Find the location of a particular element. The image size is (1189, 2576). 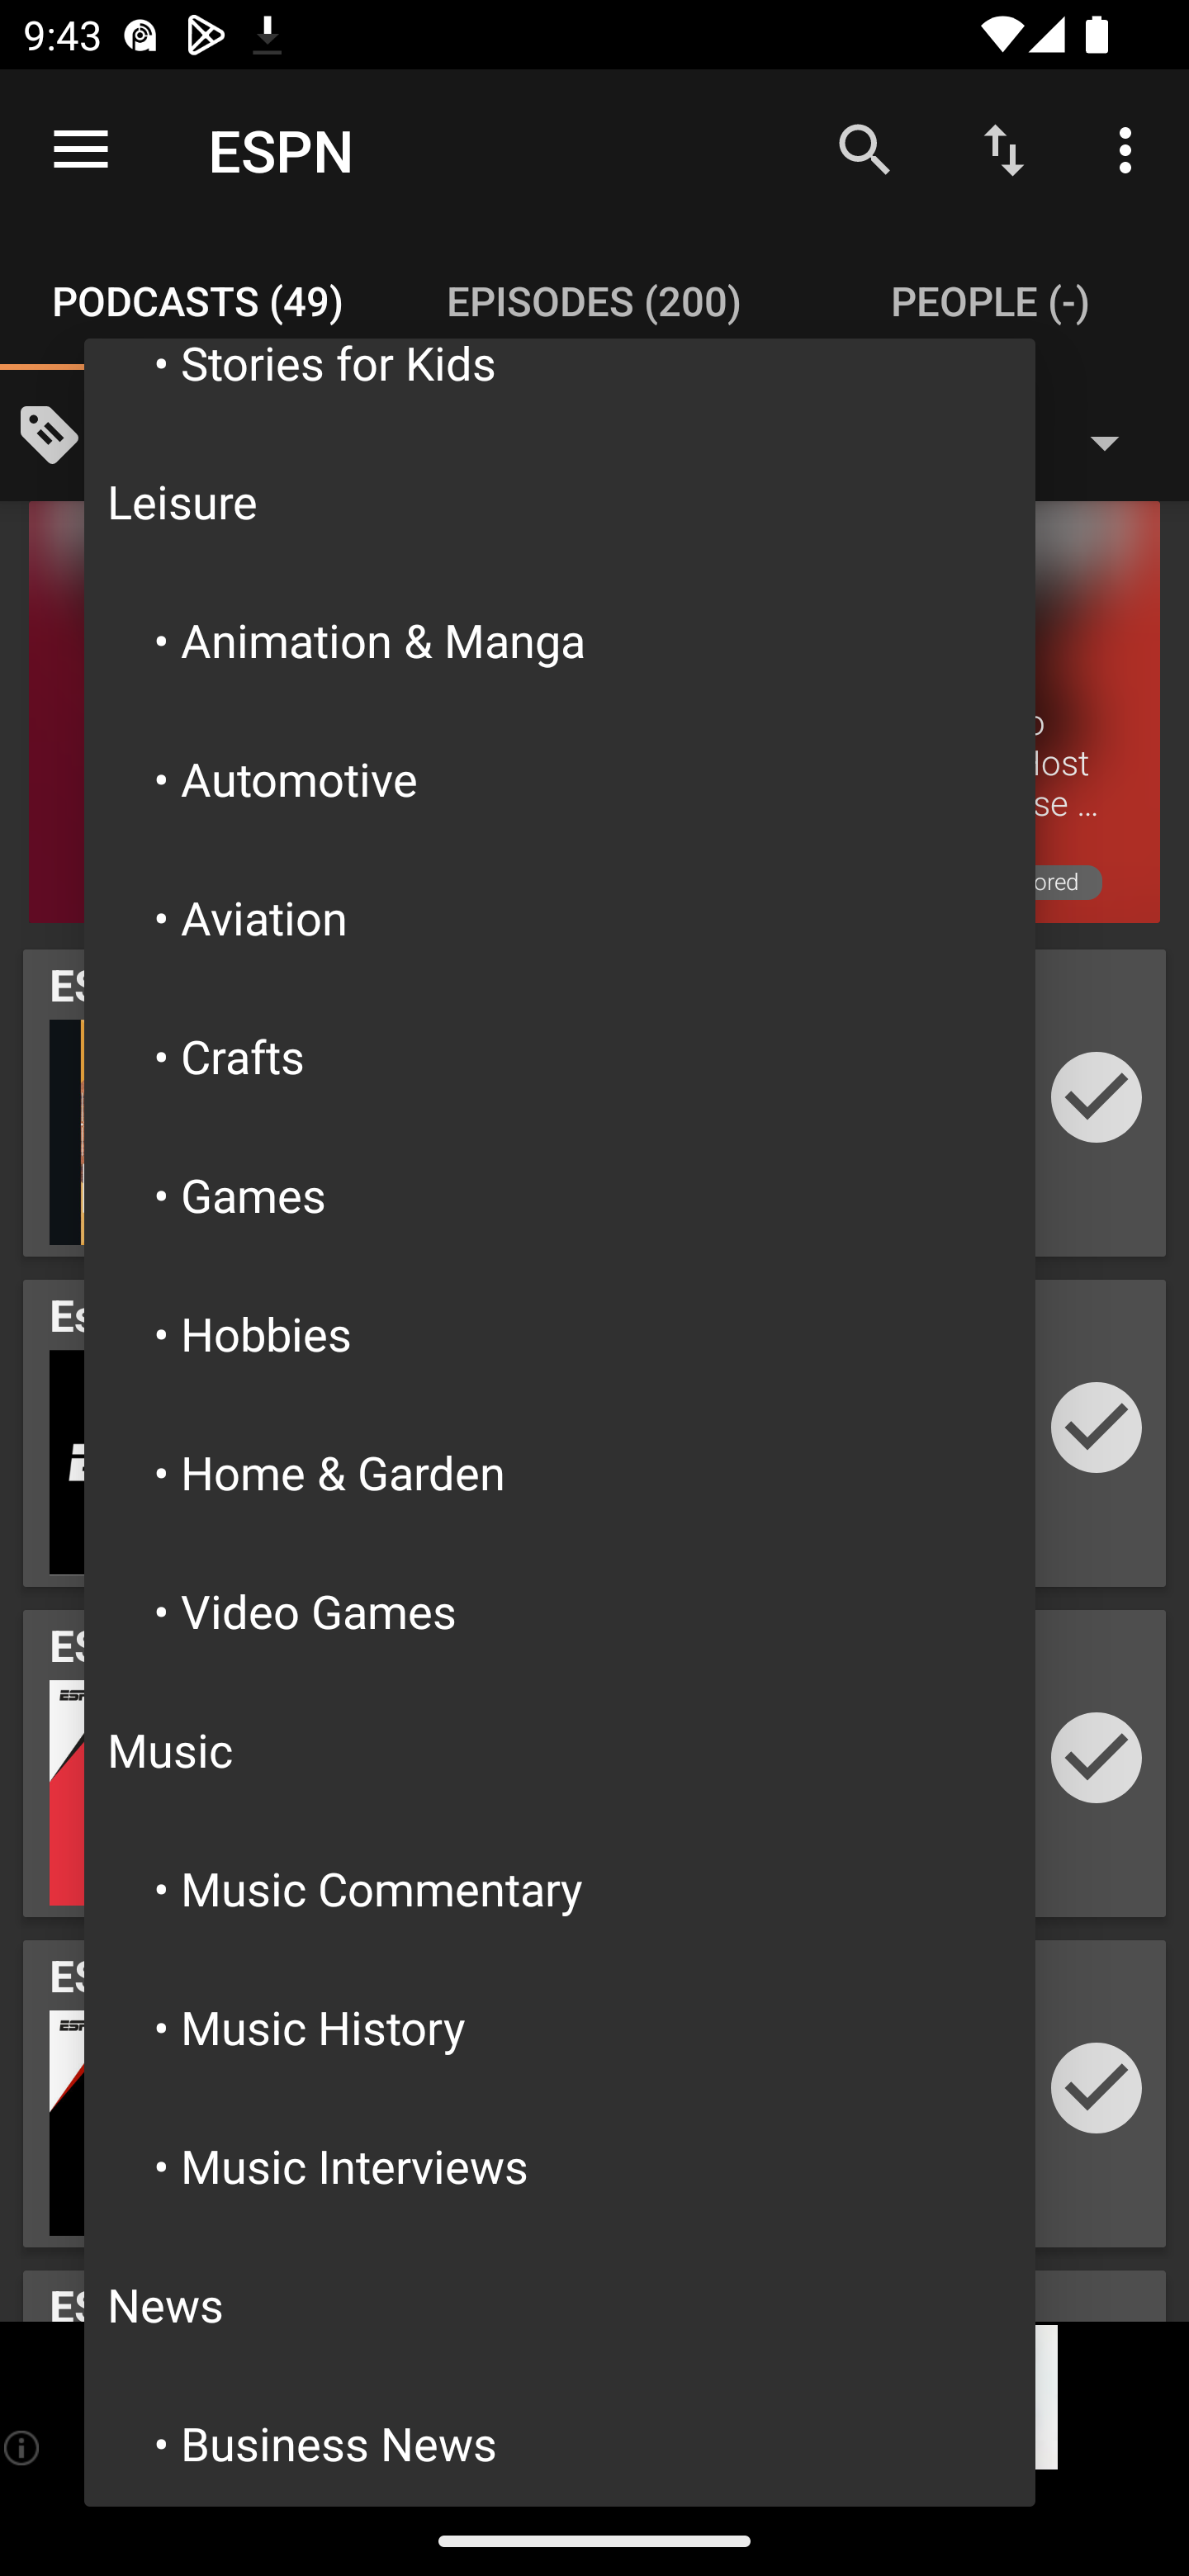

    • Business News is located at coordinates (560, 2439).